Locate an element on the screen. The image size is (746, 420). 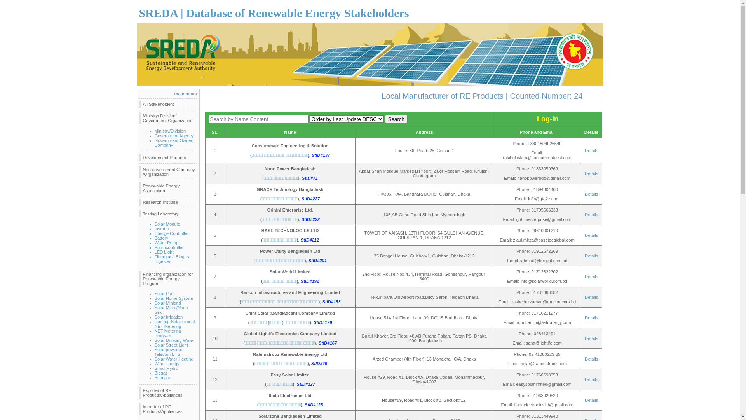
Details is located at coordinates (591, 150).